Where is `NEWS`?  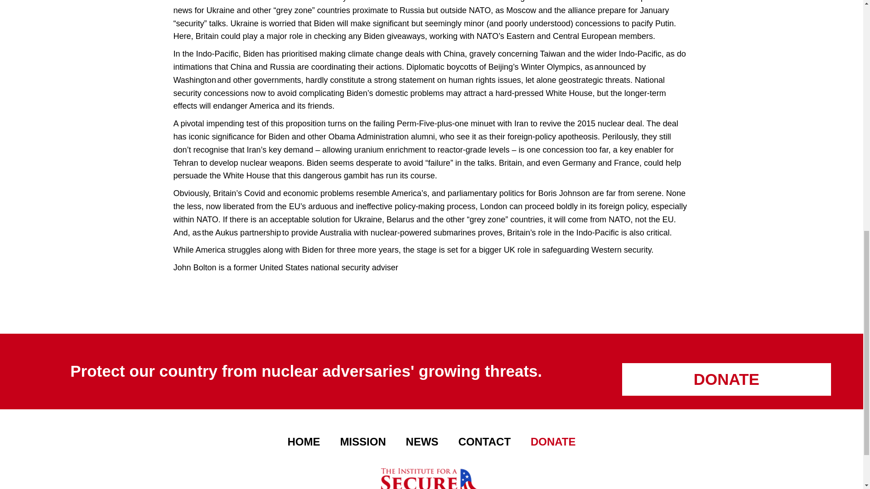 NEWS is located at coordinates (422, 441).